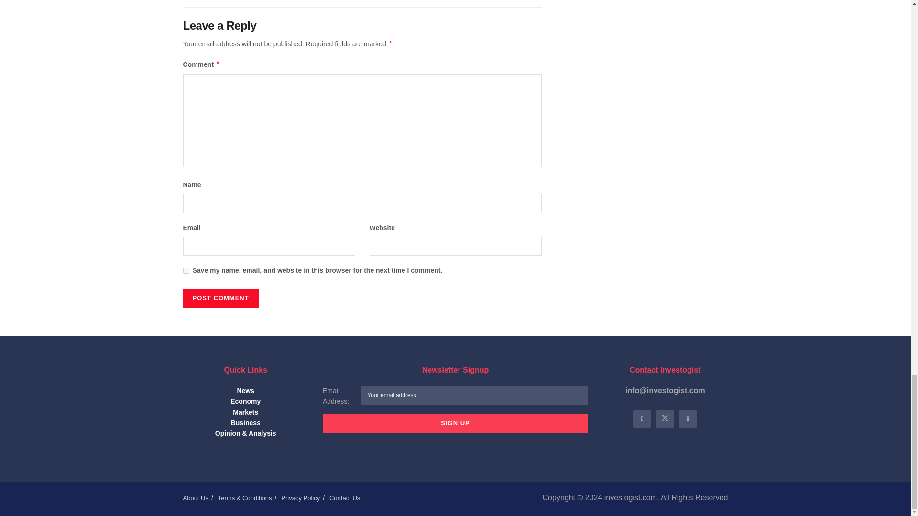 The height and width of the screenshot is (516, 918). What do you see at coordinates (455, 423) in the screenshot?
I see `Sign up` at bounding box center [455, 423].